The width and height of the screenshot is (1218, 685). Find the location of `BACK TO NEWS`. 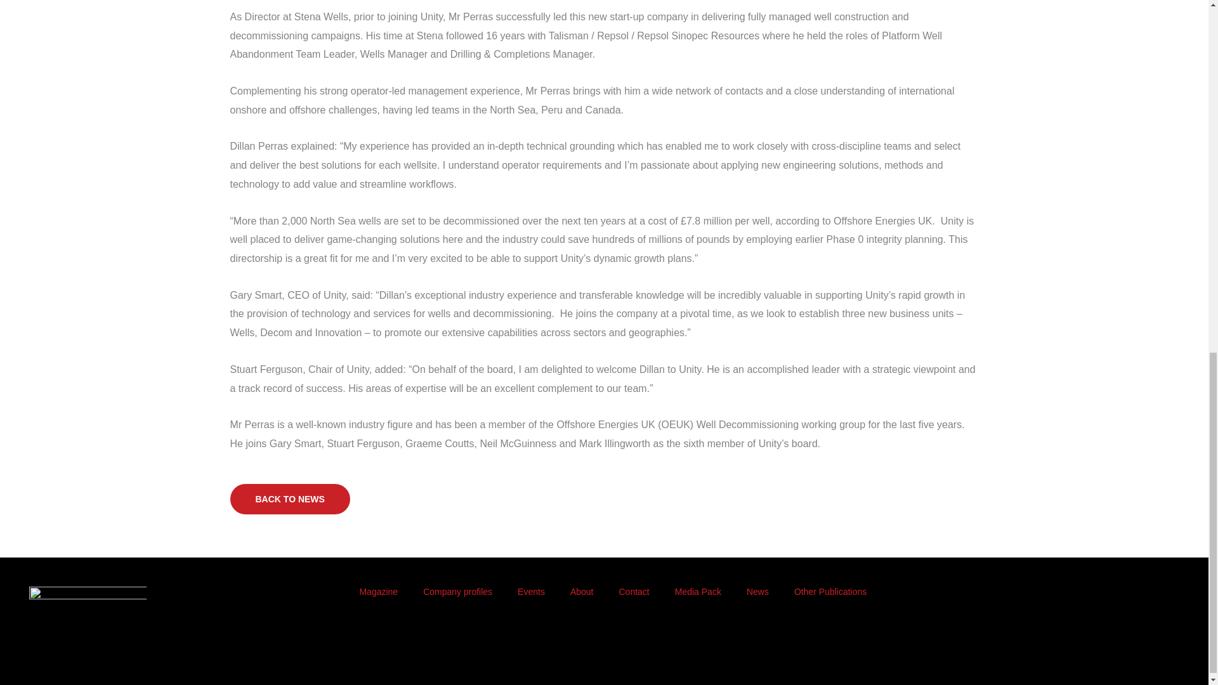

BACK TO NEWS is located at coordinates (289, 499).